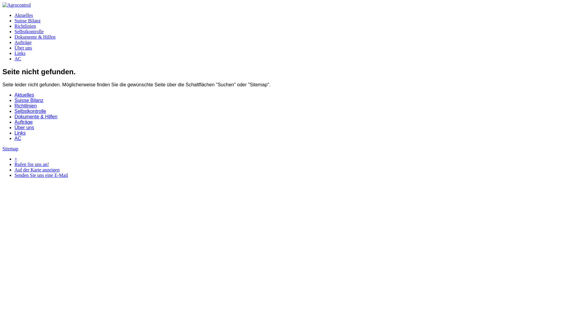 The width and height of the screenshot is (579, 326). What do you see at coordinates (24, 15) in the screenshot?
I see `Aktuelles` at bounding box center [24, 15].